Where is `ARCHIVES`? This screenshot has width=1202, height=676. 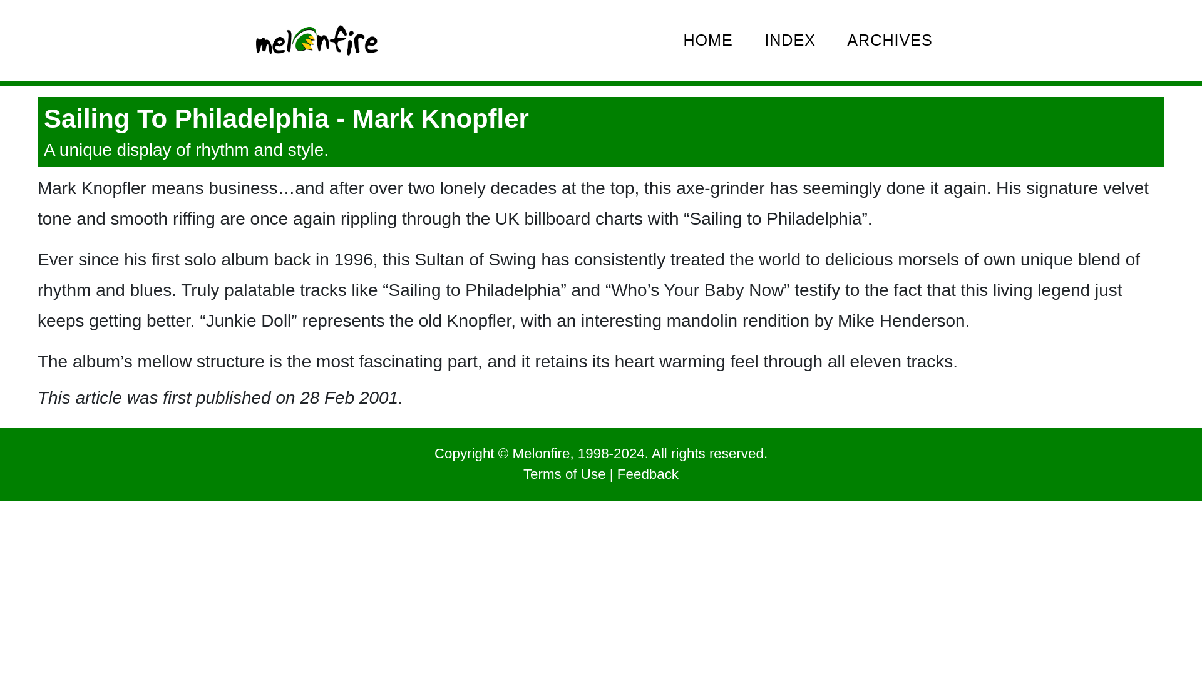
ARCHIVES is located at coordinates (890, 40).